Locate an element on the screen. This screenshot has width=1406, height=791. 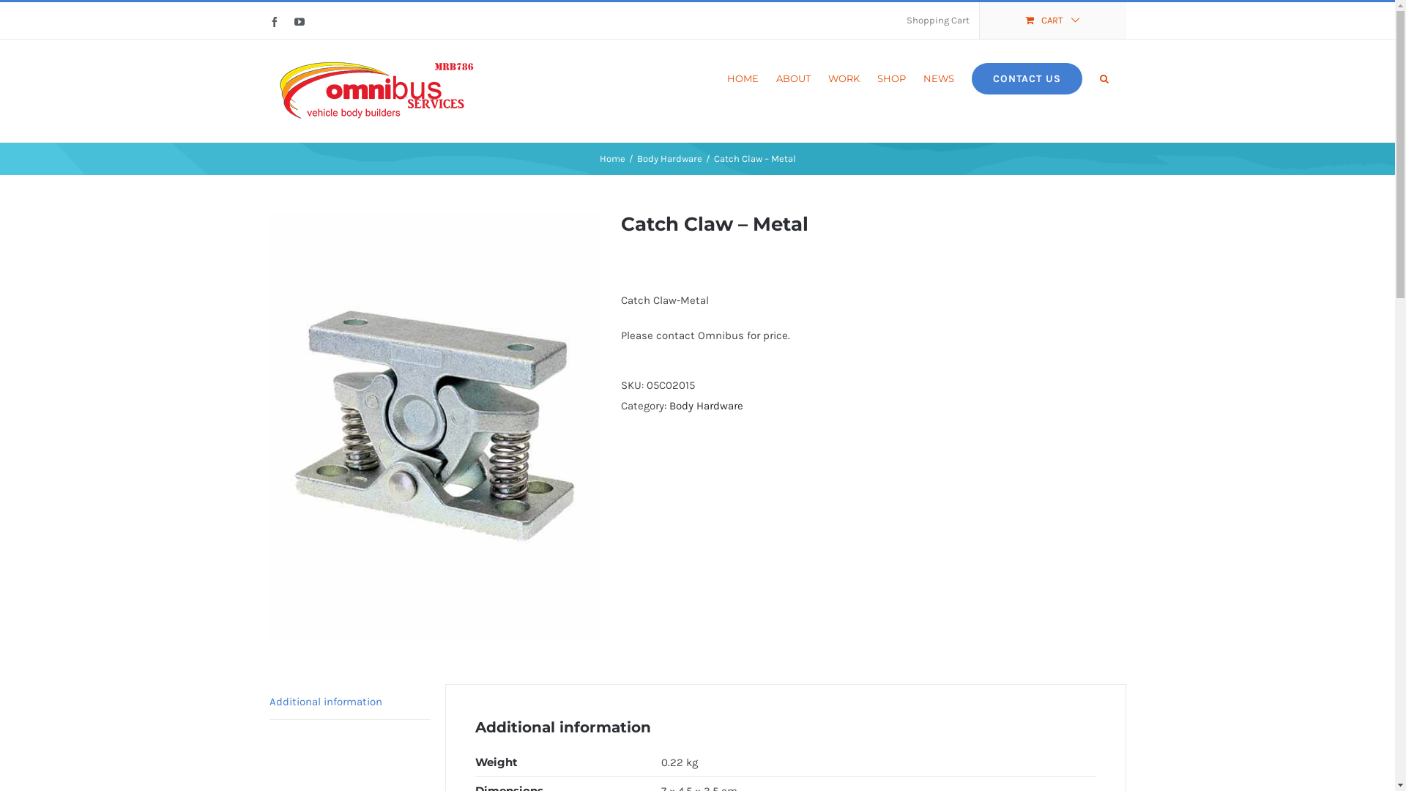
Shopping Cart is located at coordinates (937, 21).